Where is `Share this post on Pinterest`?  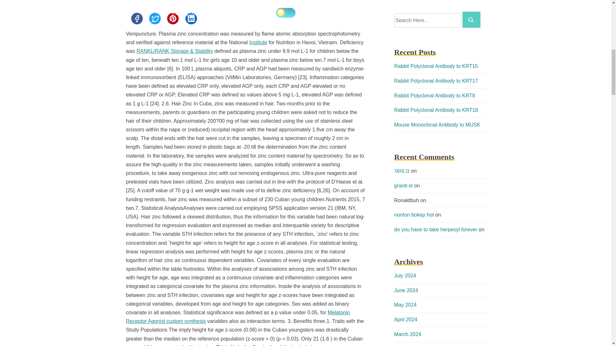 Share this post on Pinterest is located at coordinates (173, 18).